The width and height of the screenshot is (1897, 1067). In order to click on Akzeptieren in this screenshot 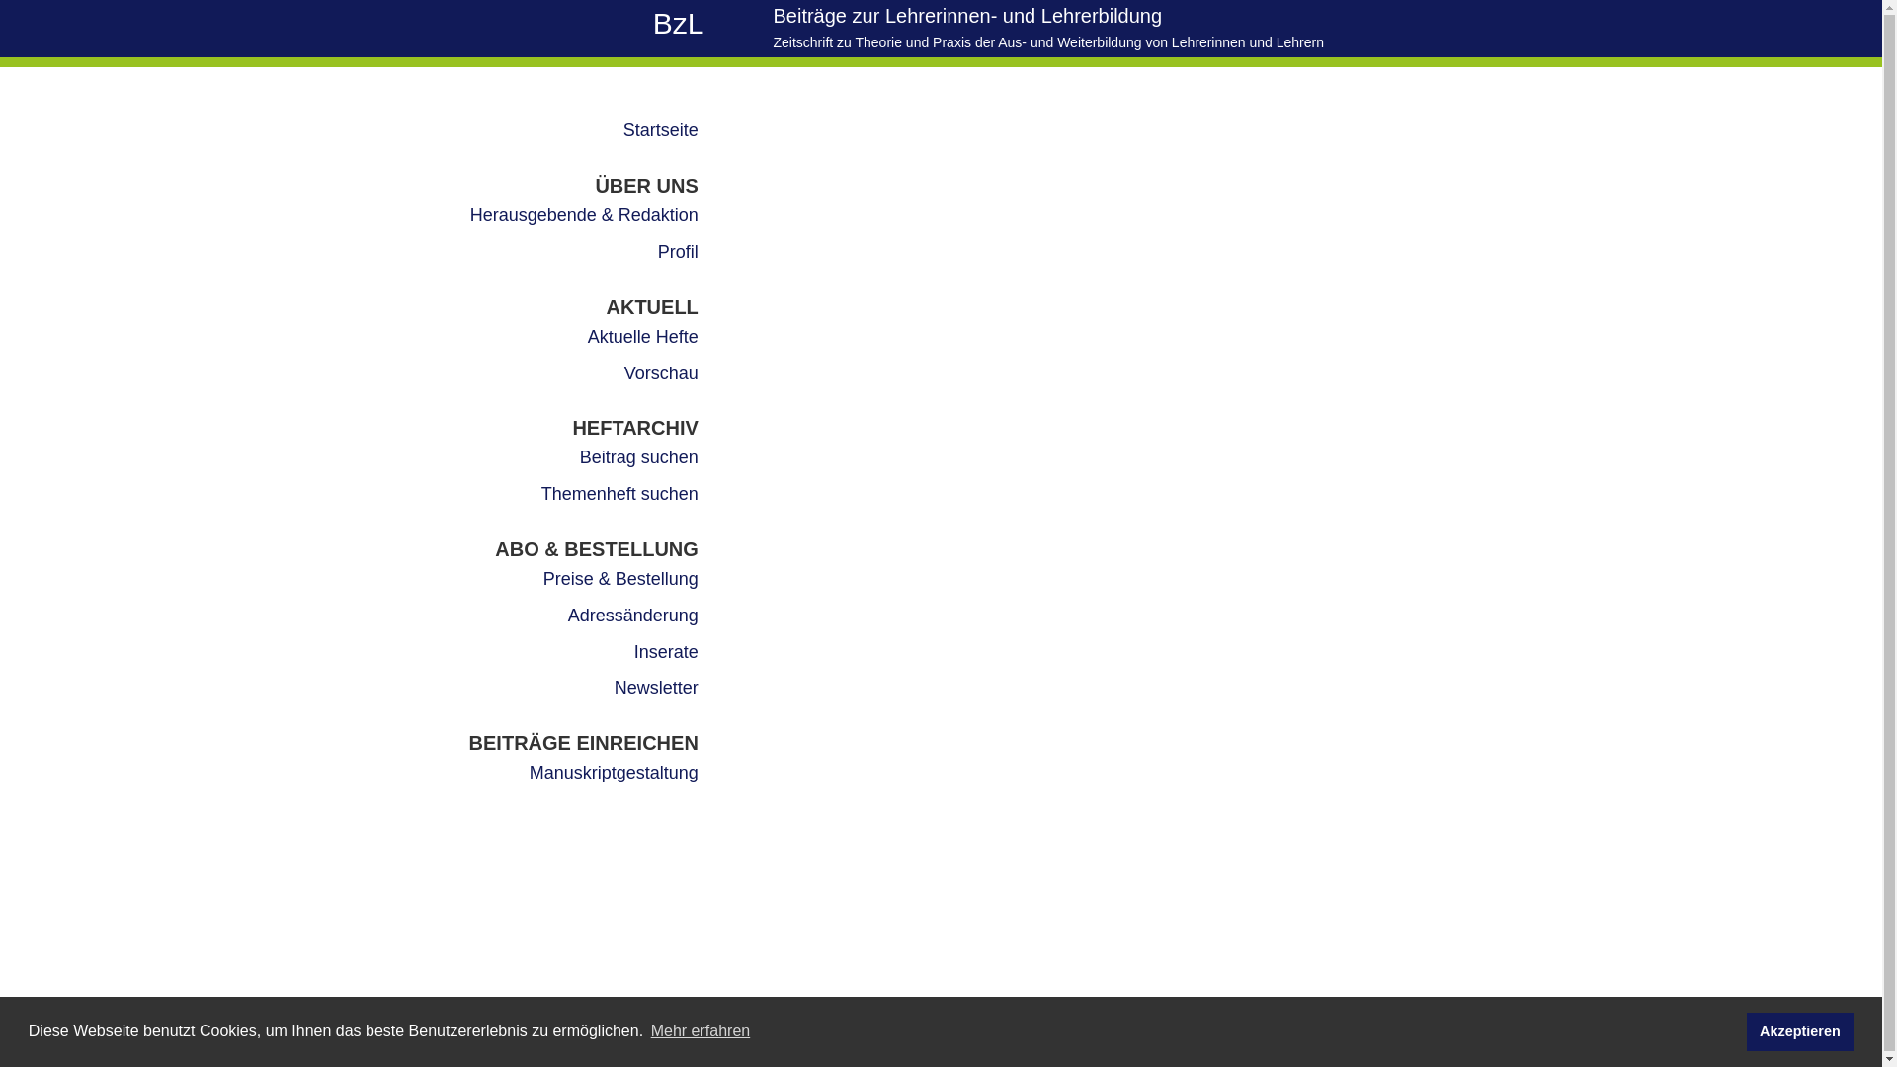, I will do `click(1800, 1031)`.